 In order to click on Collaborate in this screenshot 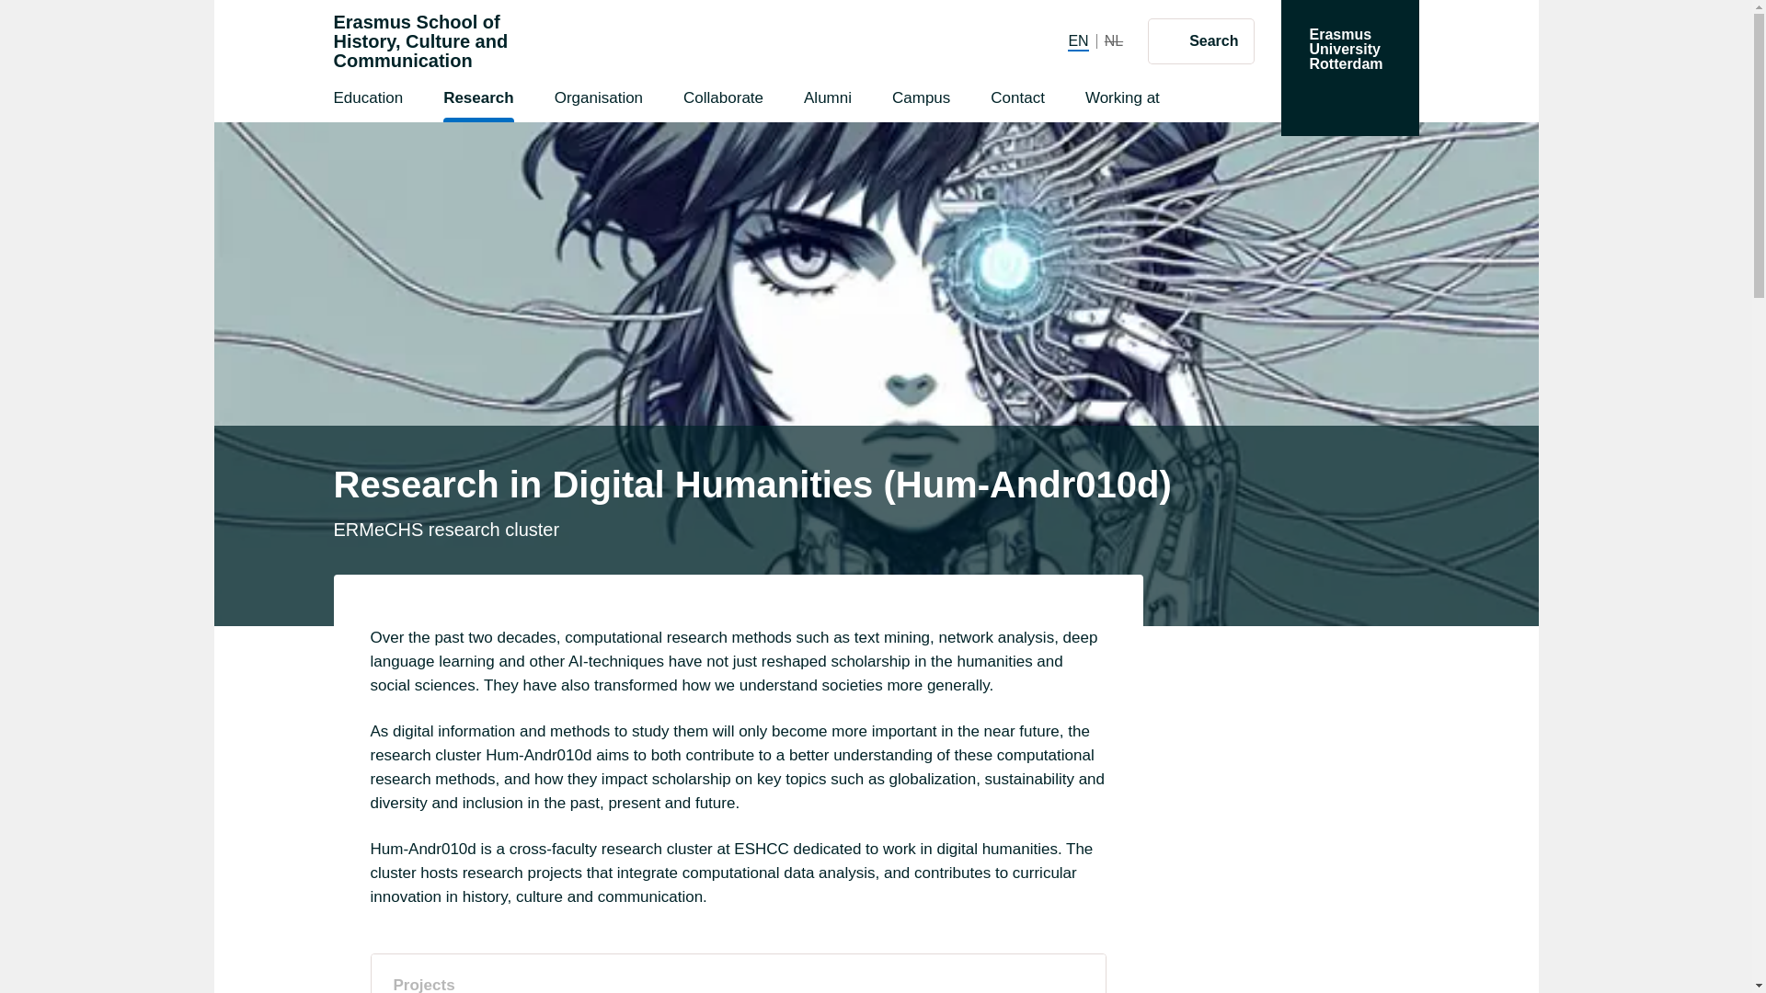, I will do `click(723, 100)`.